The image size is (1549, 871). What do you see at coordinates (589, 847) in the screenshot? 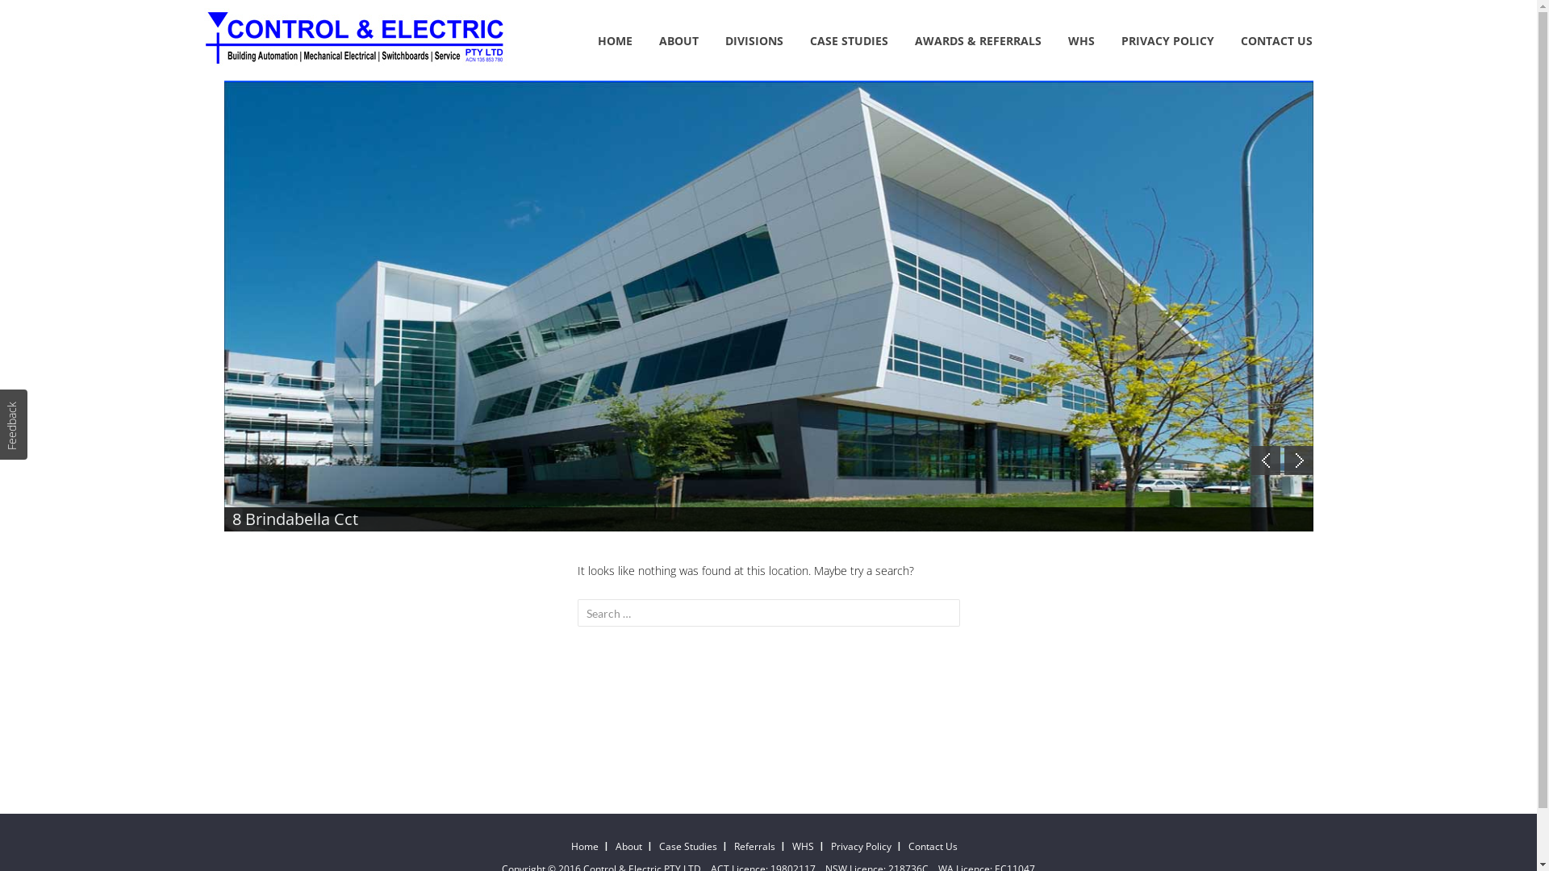
I see `Home` at bounding box center [589, 847].